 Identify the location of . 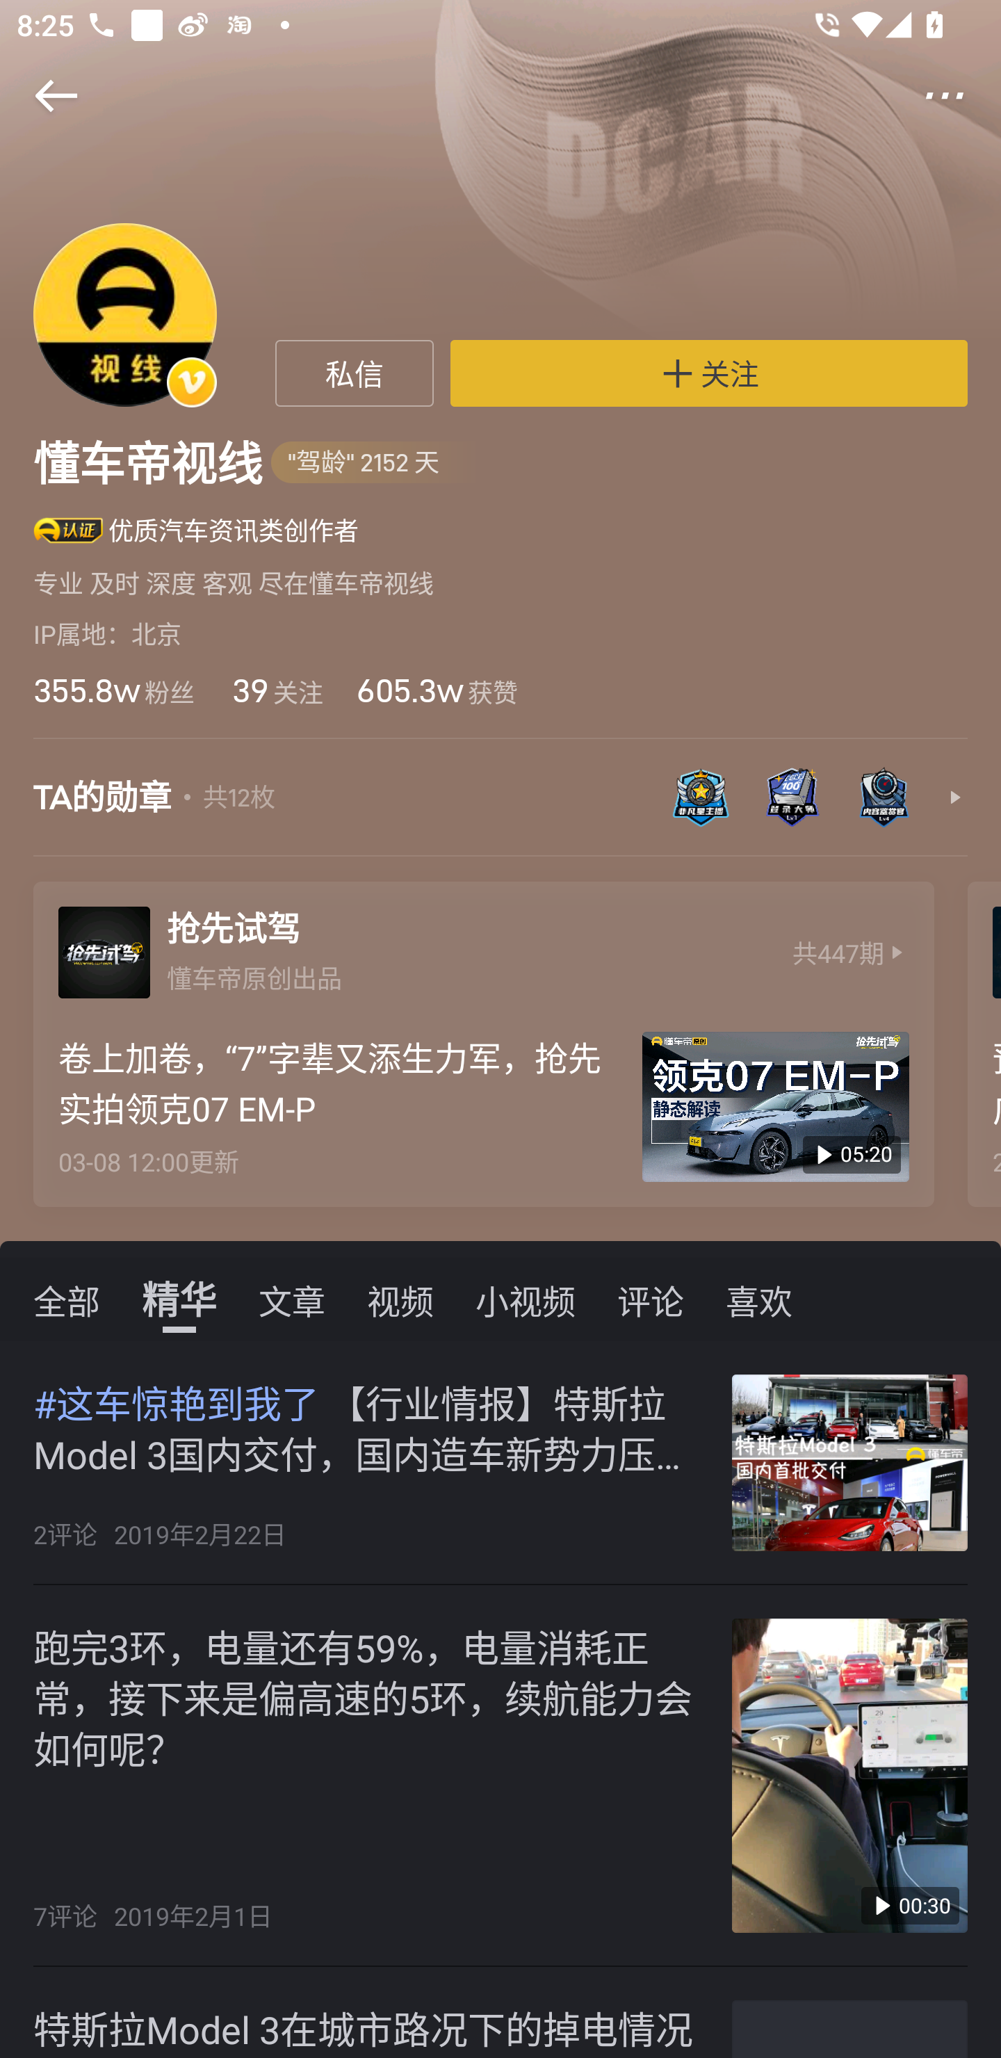
(40, 96).